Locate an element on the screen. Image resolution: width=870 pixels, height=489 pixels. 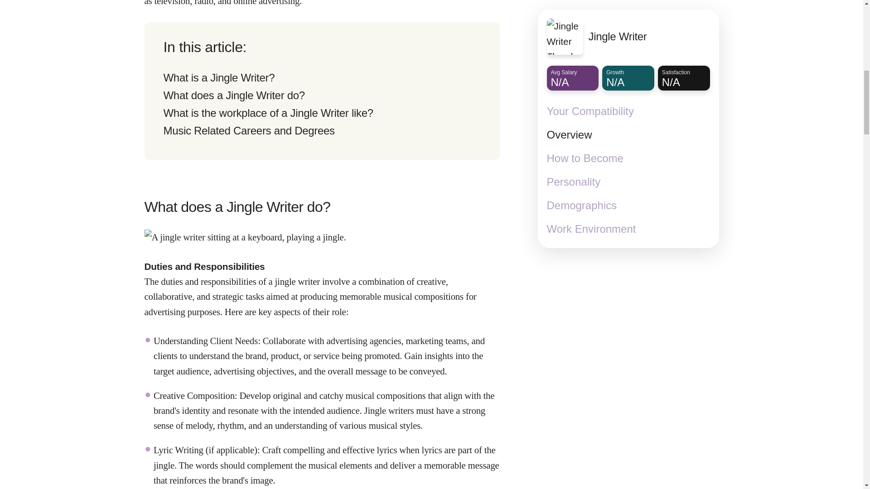
What does a Jingle Writer do? is located at coordinates (234, 95).